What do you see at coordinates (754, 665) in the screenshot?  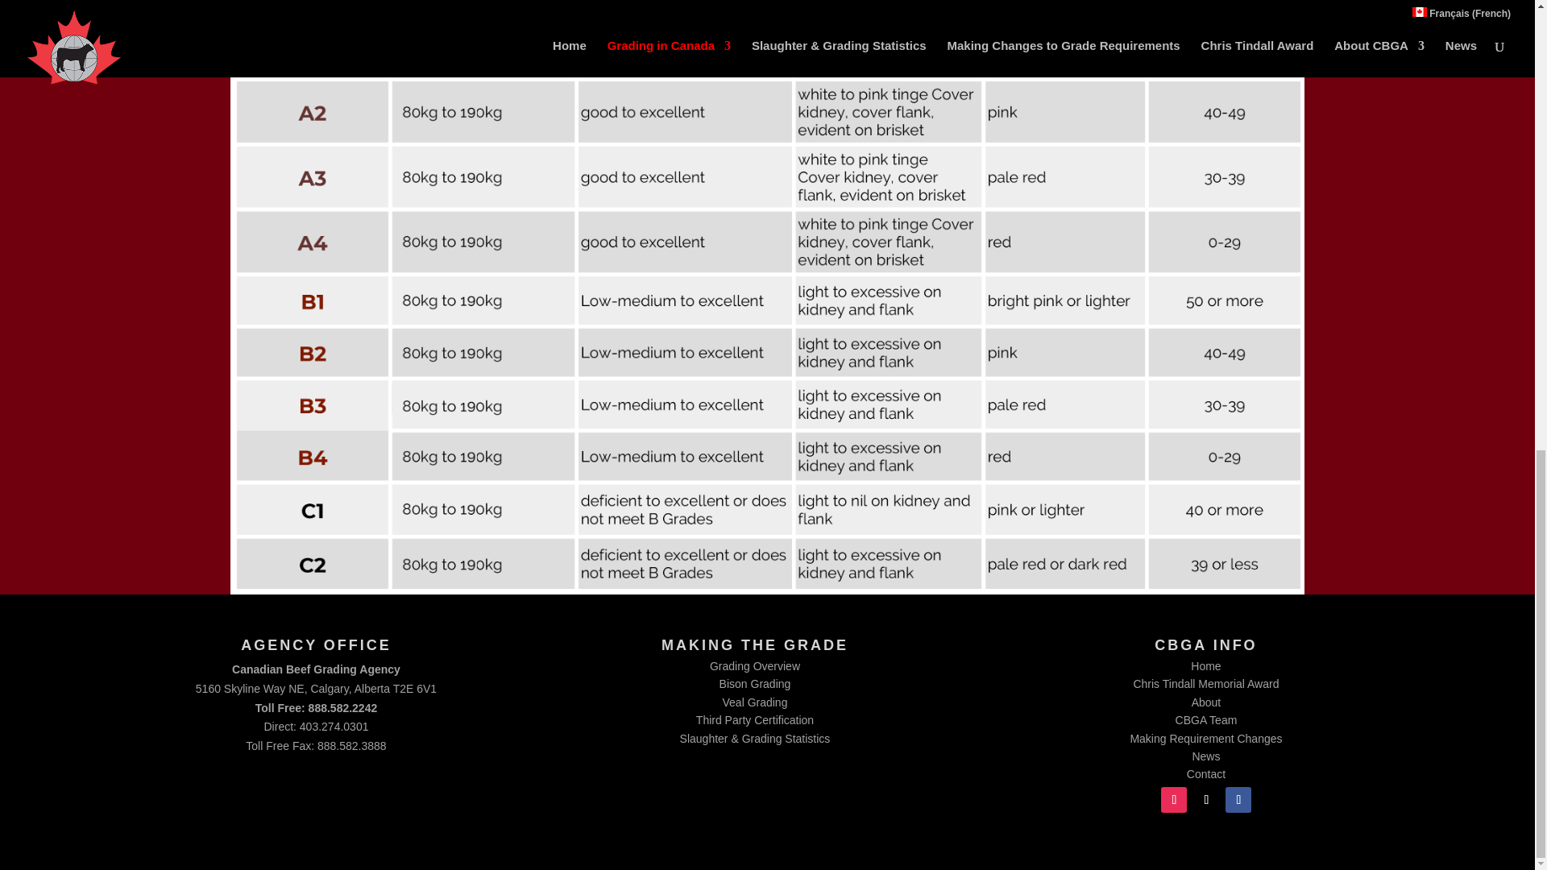 I see `Grading Overview` at bounding box center [754, 665].